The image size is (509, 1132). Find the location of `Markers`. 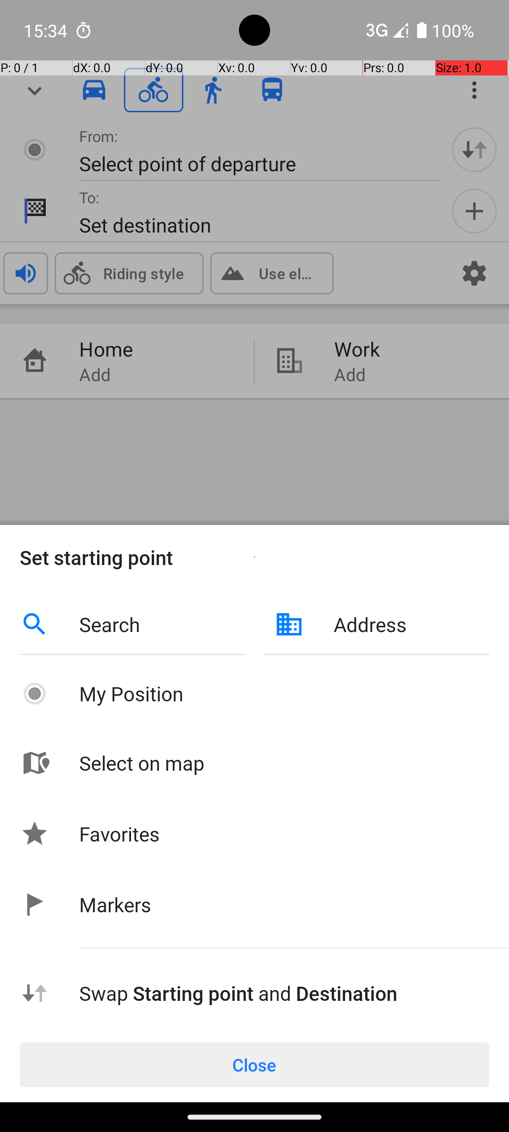

Markers is located at coordinates (115, 905).